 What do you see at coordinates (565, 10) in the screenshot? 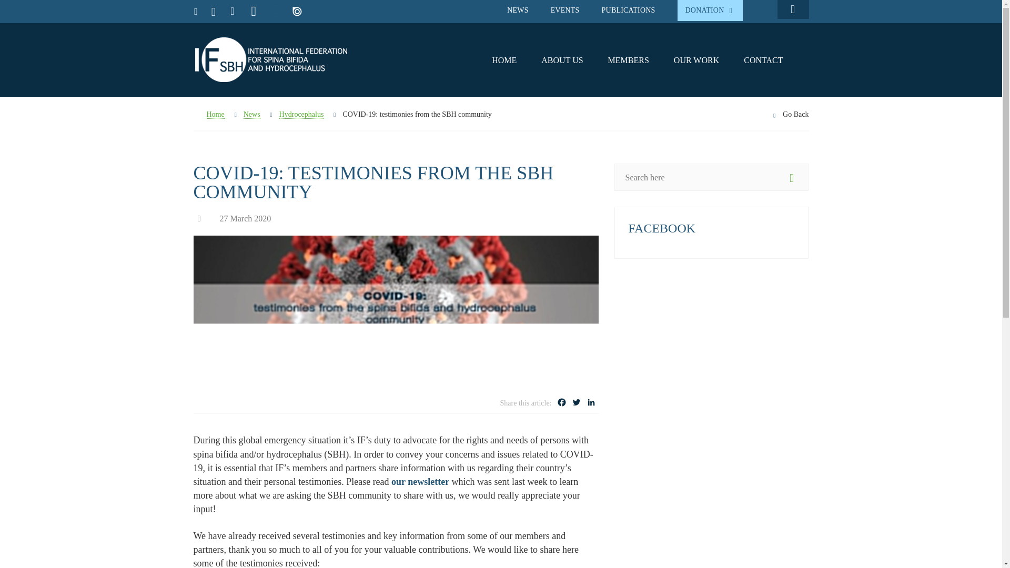
I see `EVENTS` at bounding box center [565, 10].